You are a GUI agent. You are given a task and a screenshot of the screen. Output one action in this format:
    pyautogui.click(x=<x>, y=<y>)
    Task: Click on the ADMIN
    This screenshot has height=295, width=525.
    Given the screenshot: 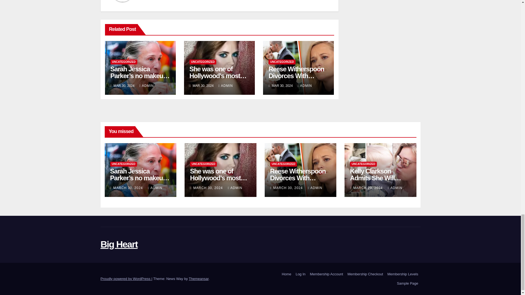 What is the action you would take?
    pyautogui.click(x=146, y=85)
    